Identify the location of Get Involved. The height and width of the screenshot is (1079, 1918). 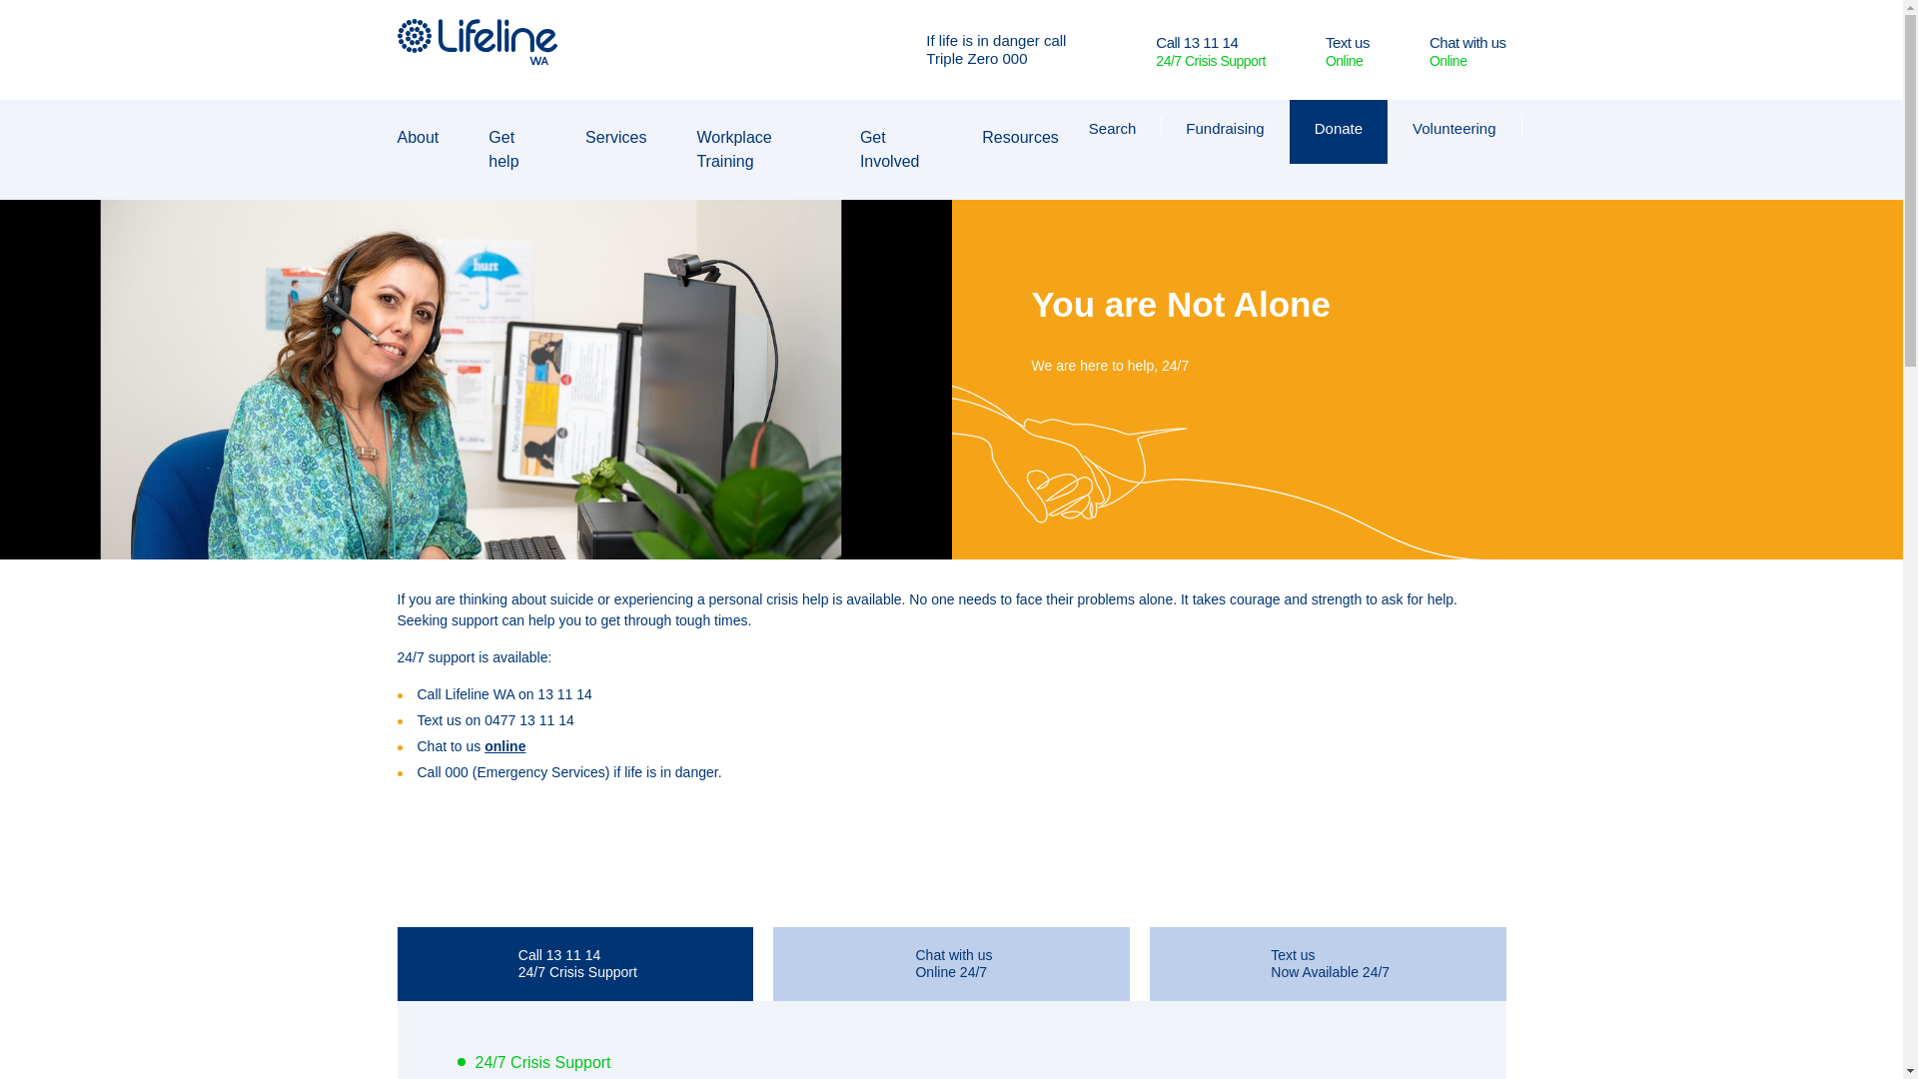
(906, 150).